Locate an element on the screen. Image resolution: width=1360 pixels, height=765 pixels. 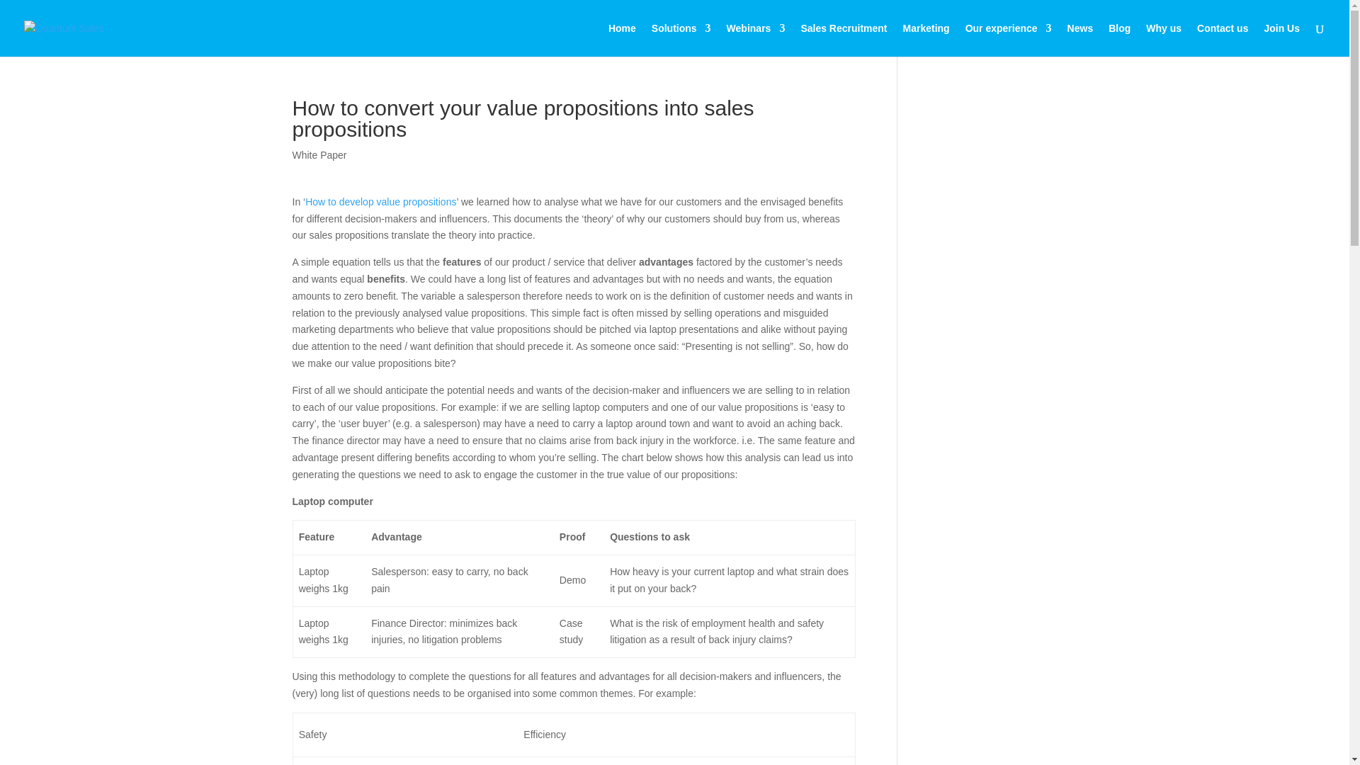
Solutions is located at coordinates (681, 40).